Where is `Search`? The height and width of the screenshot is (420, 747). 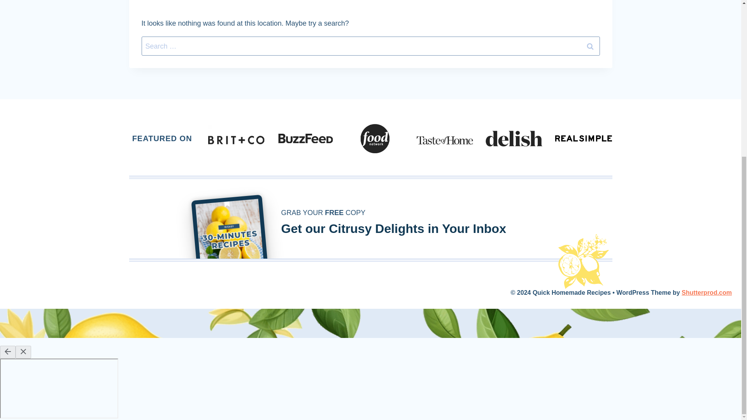 Search is located at coordinates (590, 46).